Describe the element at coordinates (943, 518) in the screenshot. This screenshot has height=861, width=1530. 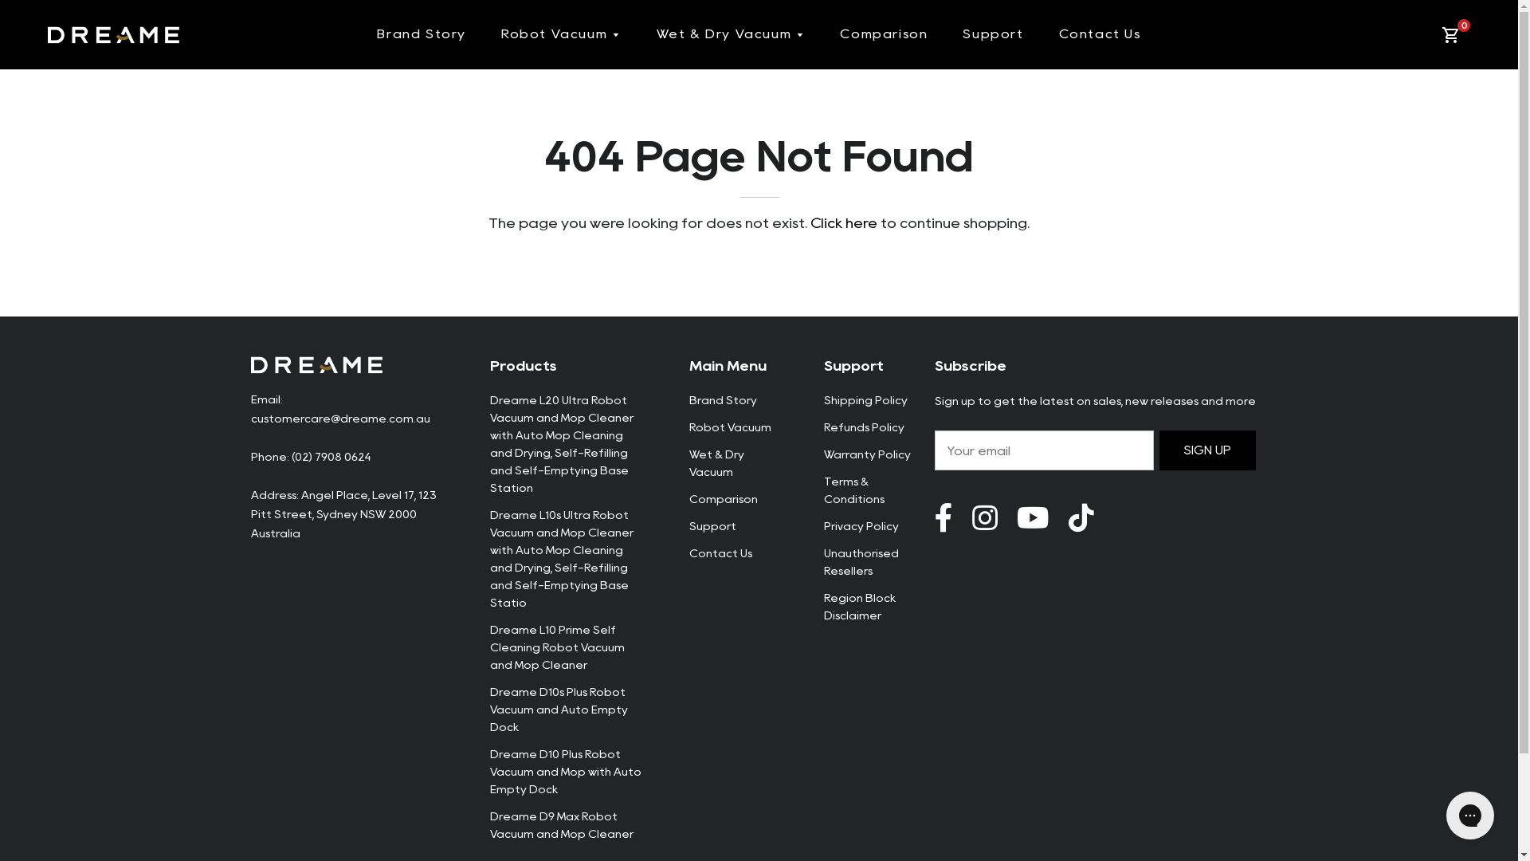
I see `Dreame Technology Australia on Facebook` at that location.